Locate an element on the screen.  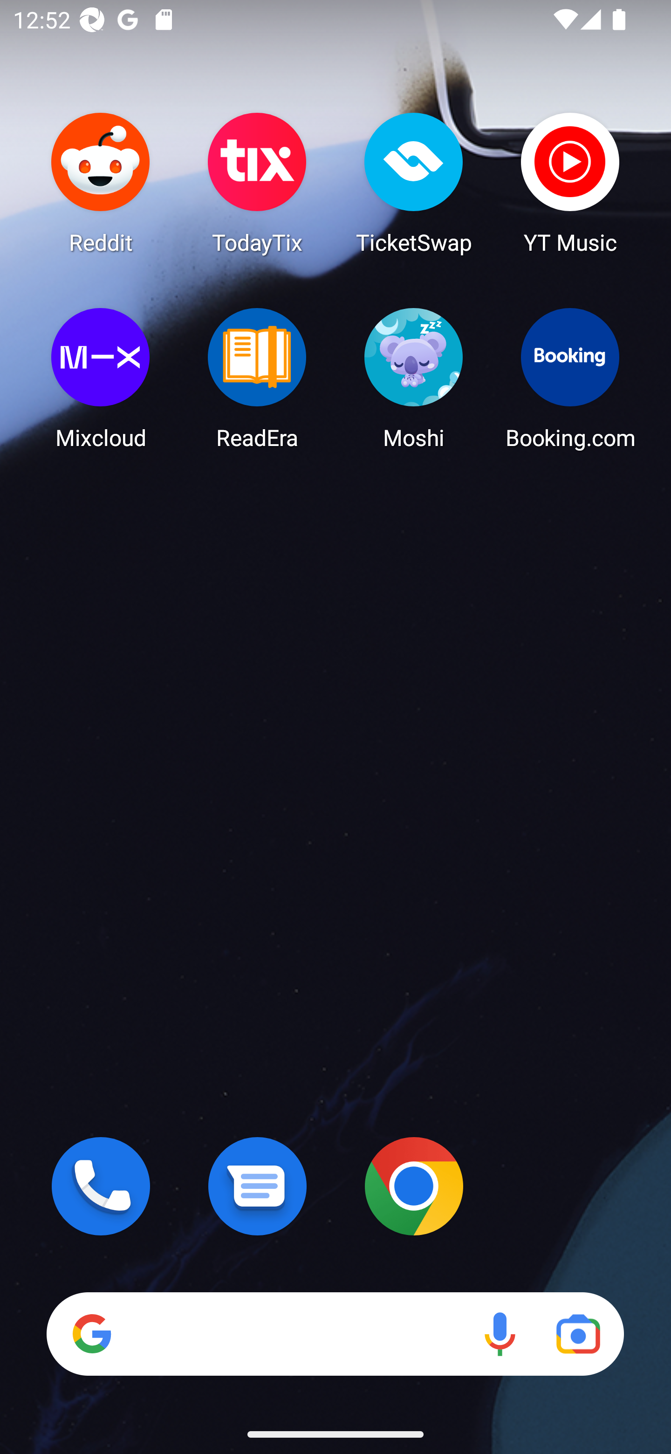
Chrome is located at coordinates (414, 1186).